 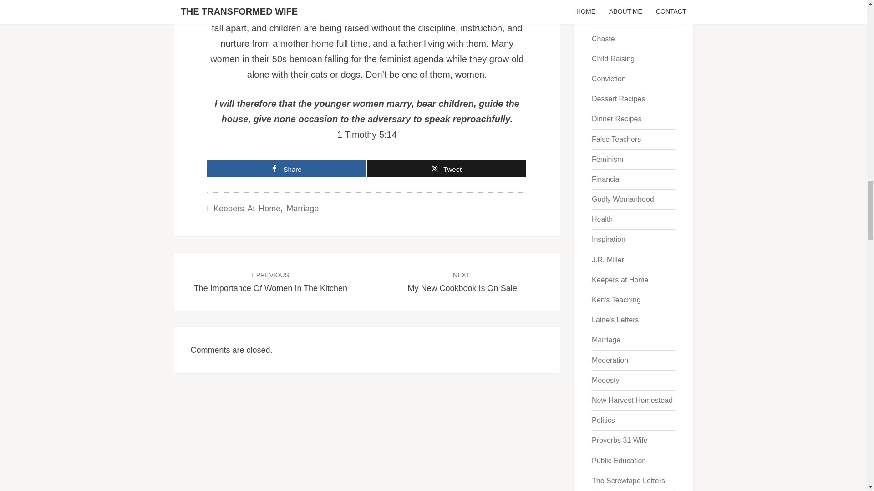 I want to click on Charles Spurgeon, so click(x=621, y=18).